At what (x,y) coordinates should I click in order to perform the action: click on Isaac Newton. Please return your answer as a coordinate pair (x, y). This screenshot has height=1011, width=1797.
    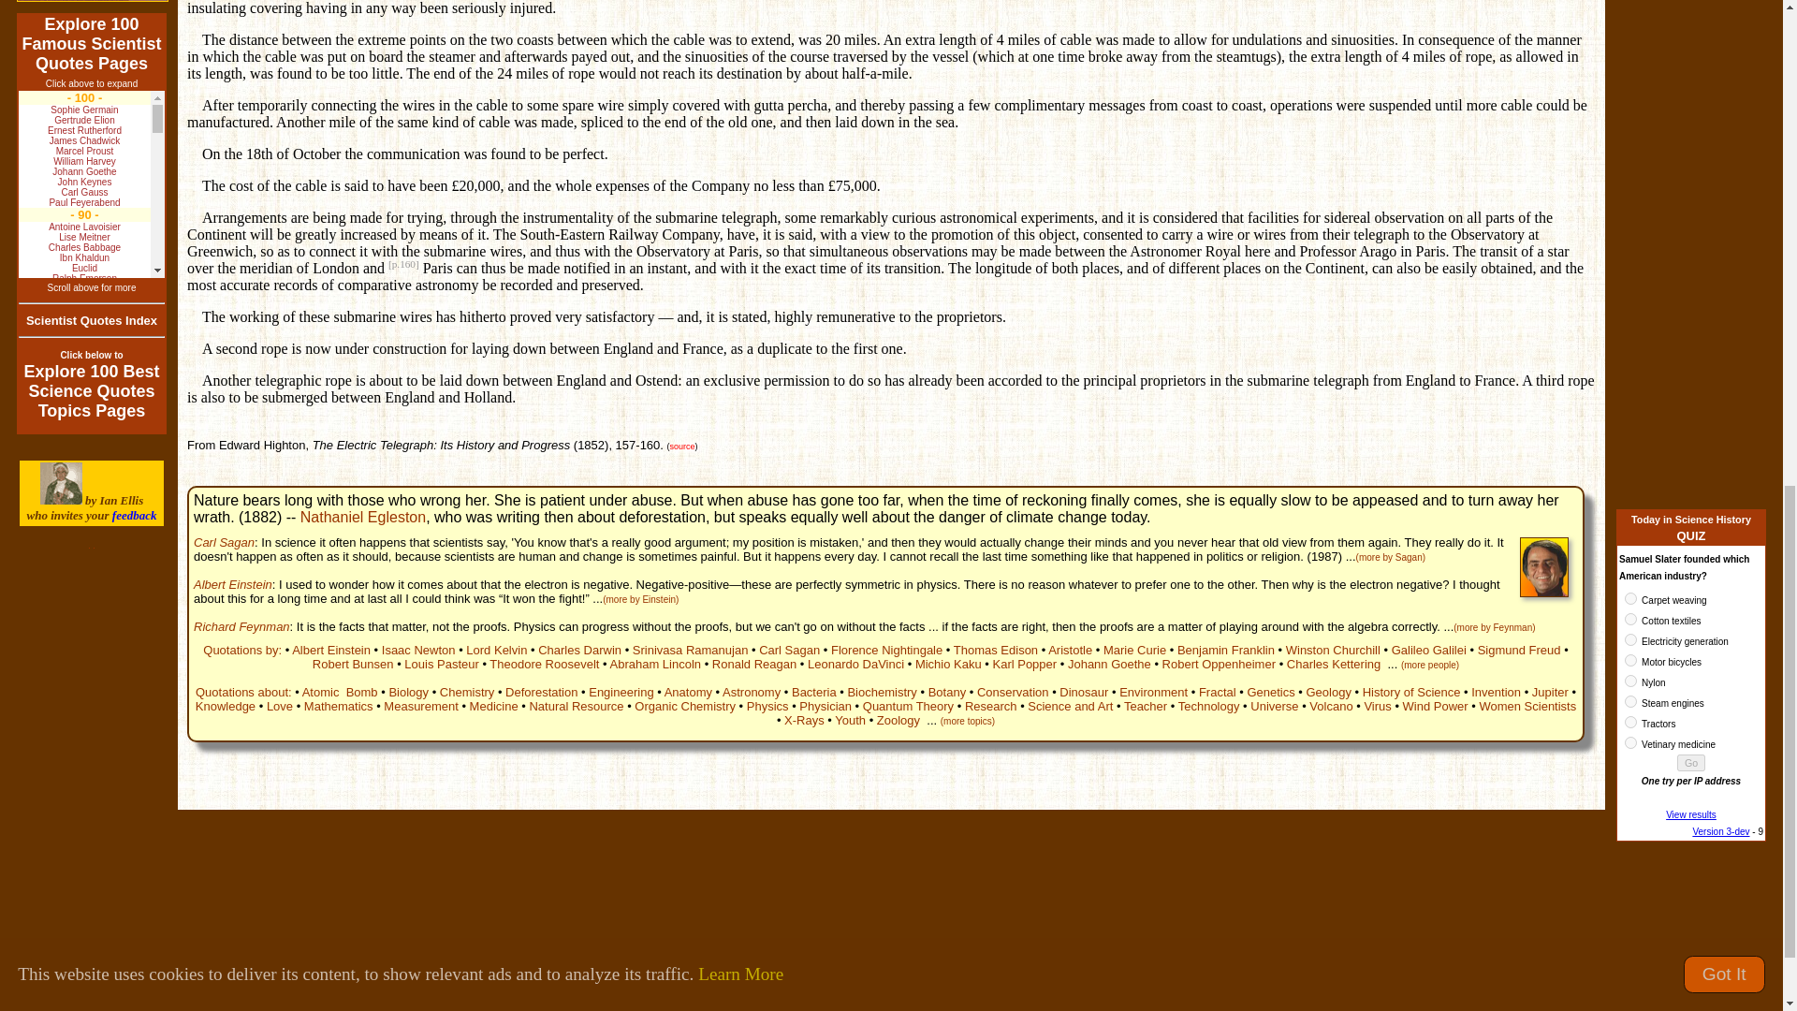
    Looking at the image, I should click on (418, 650).